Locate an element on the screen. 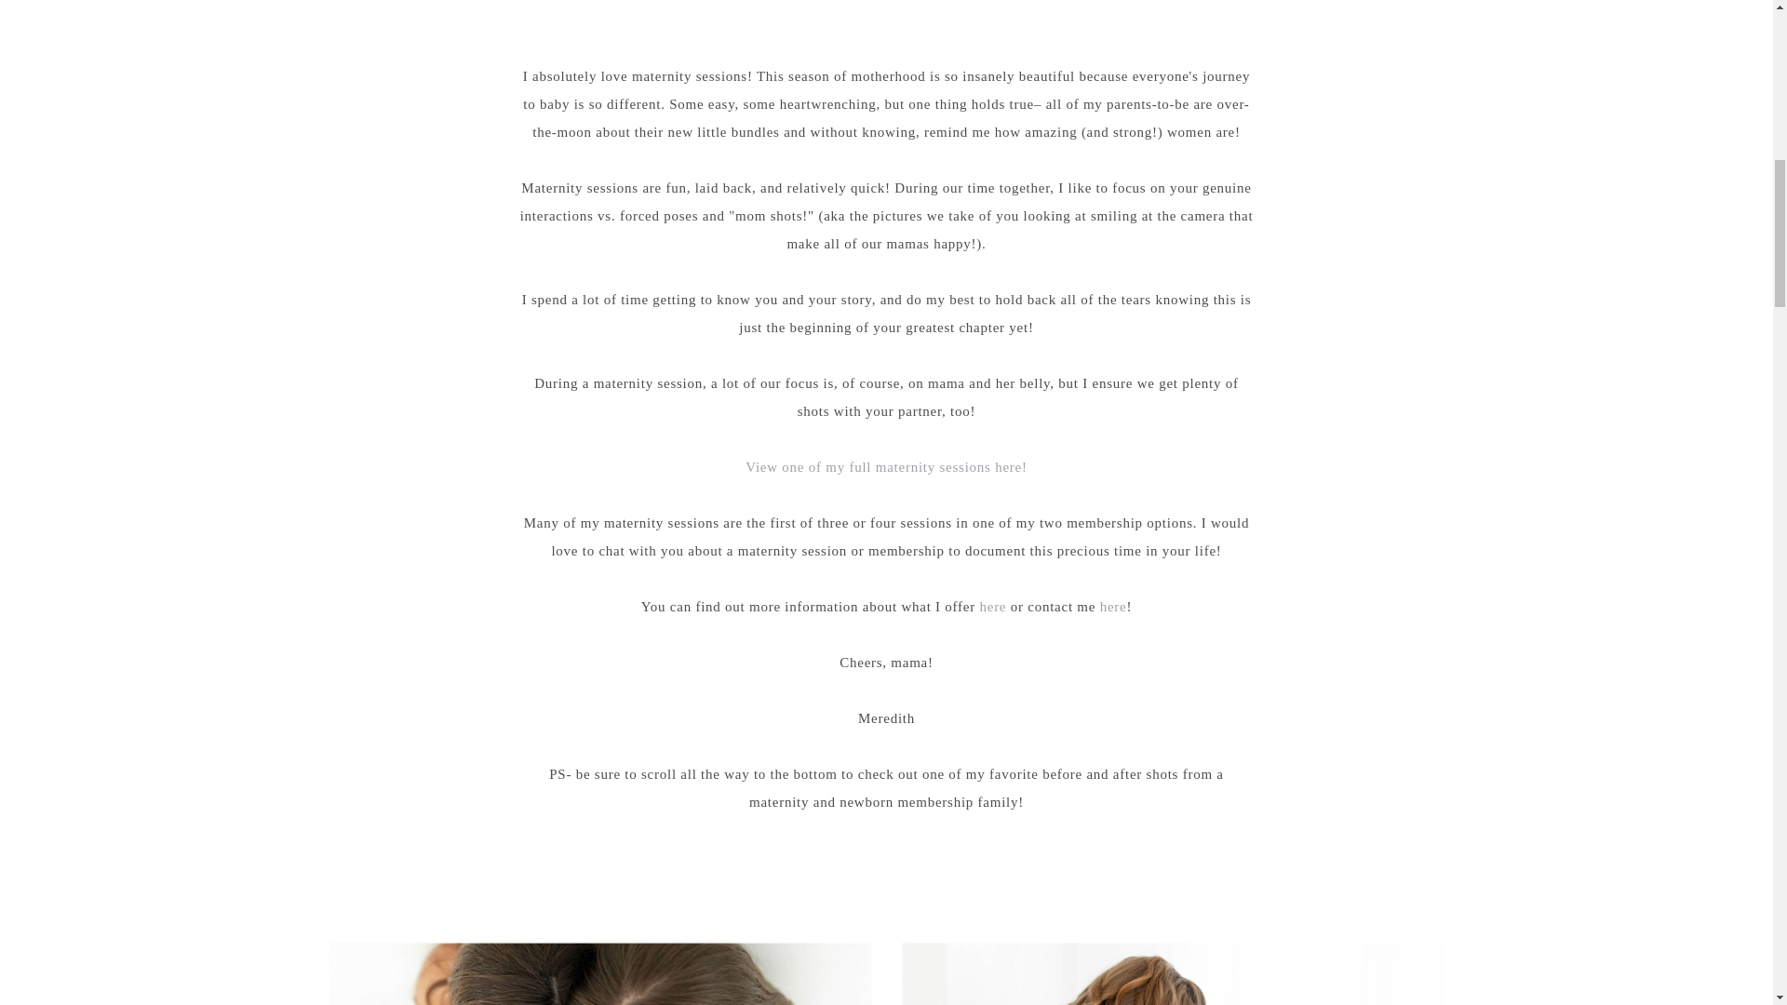  here is located at coordinates (1113, 606).